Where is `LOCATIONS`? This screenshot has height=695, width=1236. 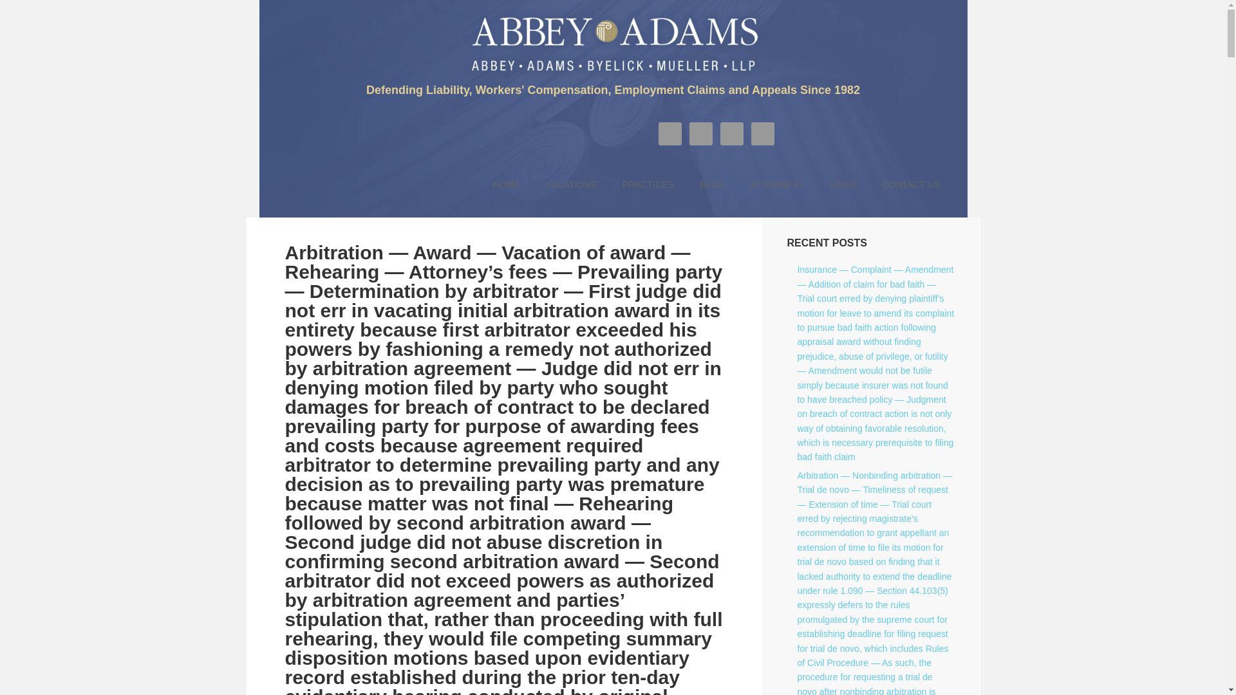
LOCATIONS is located at coordinates (570, 185).